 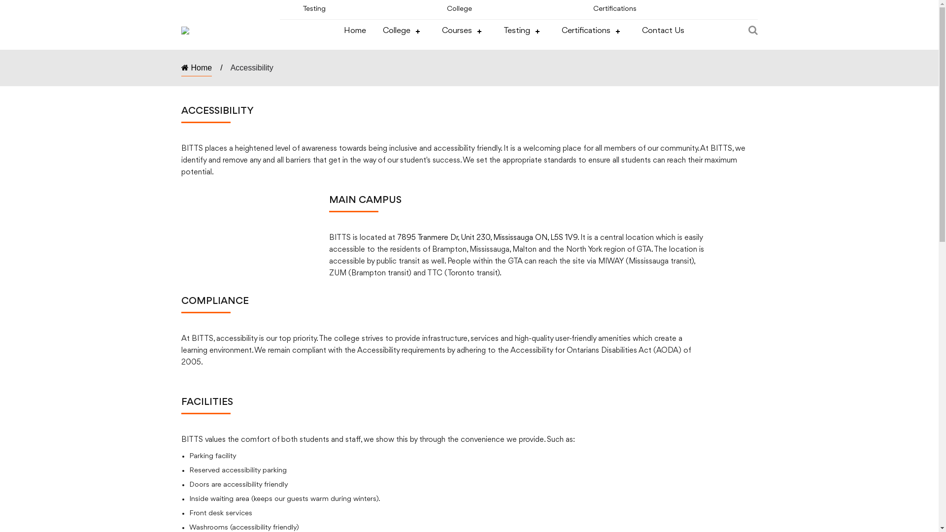 I want to click on Home, so click(x=355, y=32).